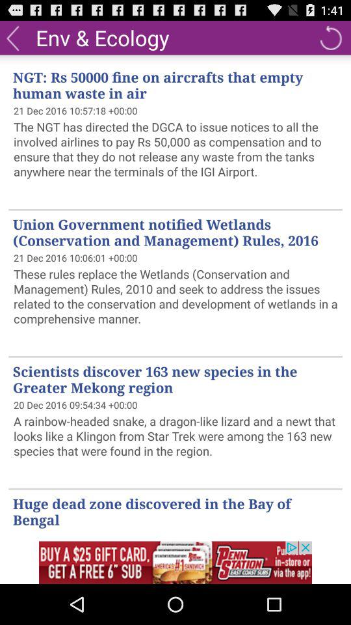  Describe the element at coordinates (330, 38) in the screenshot. I see `reload the page` at that location.